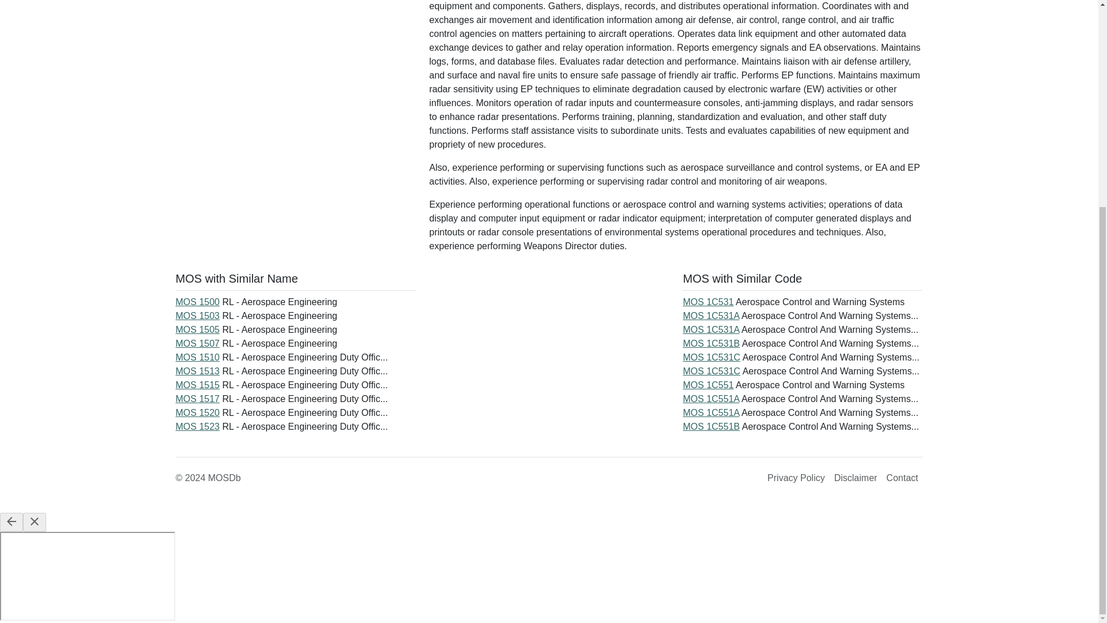 The image size is (1107, 623). What do you see at coordinates (197, 427) in the screenshot?
I see `MOS 1523` at bounding box center [197, 427].